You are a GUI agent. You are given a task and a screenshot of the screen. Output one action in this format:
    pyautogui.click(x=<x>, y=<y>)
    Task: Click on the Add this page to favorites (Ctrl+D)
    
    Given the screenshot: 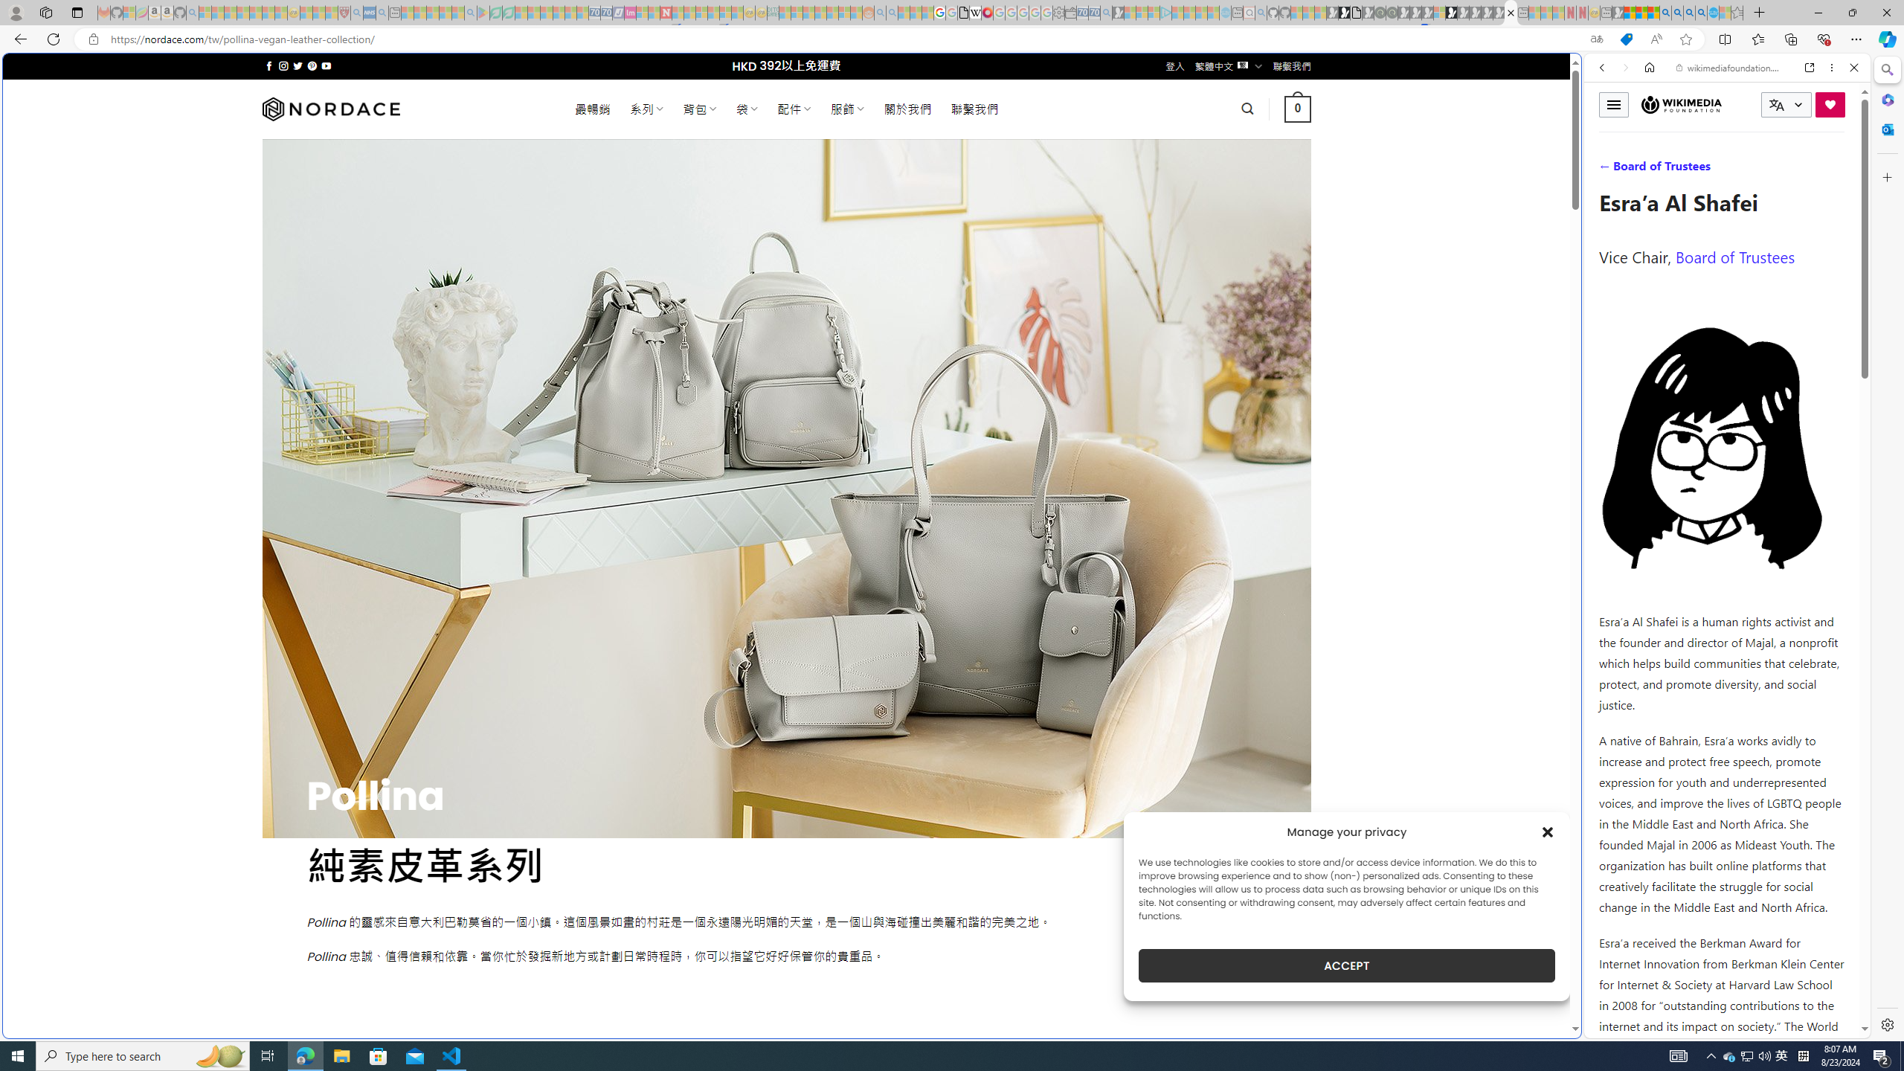 What is the action you would take?
    pyautogui.click(x=1685, y=39)
    